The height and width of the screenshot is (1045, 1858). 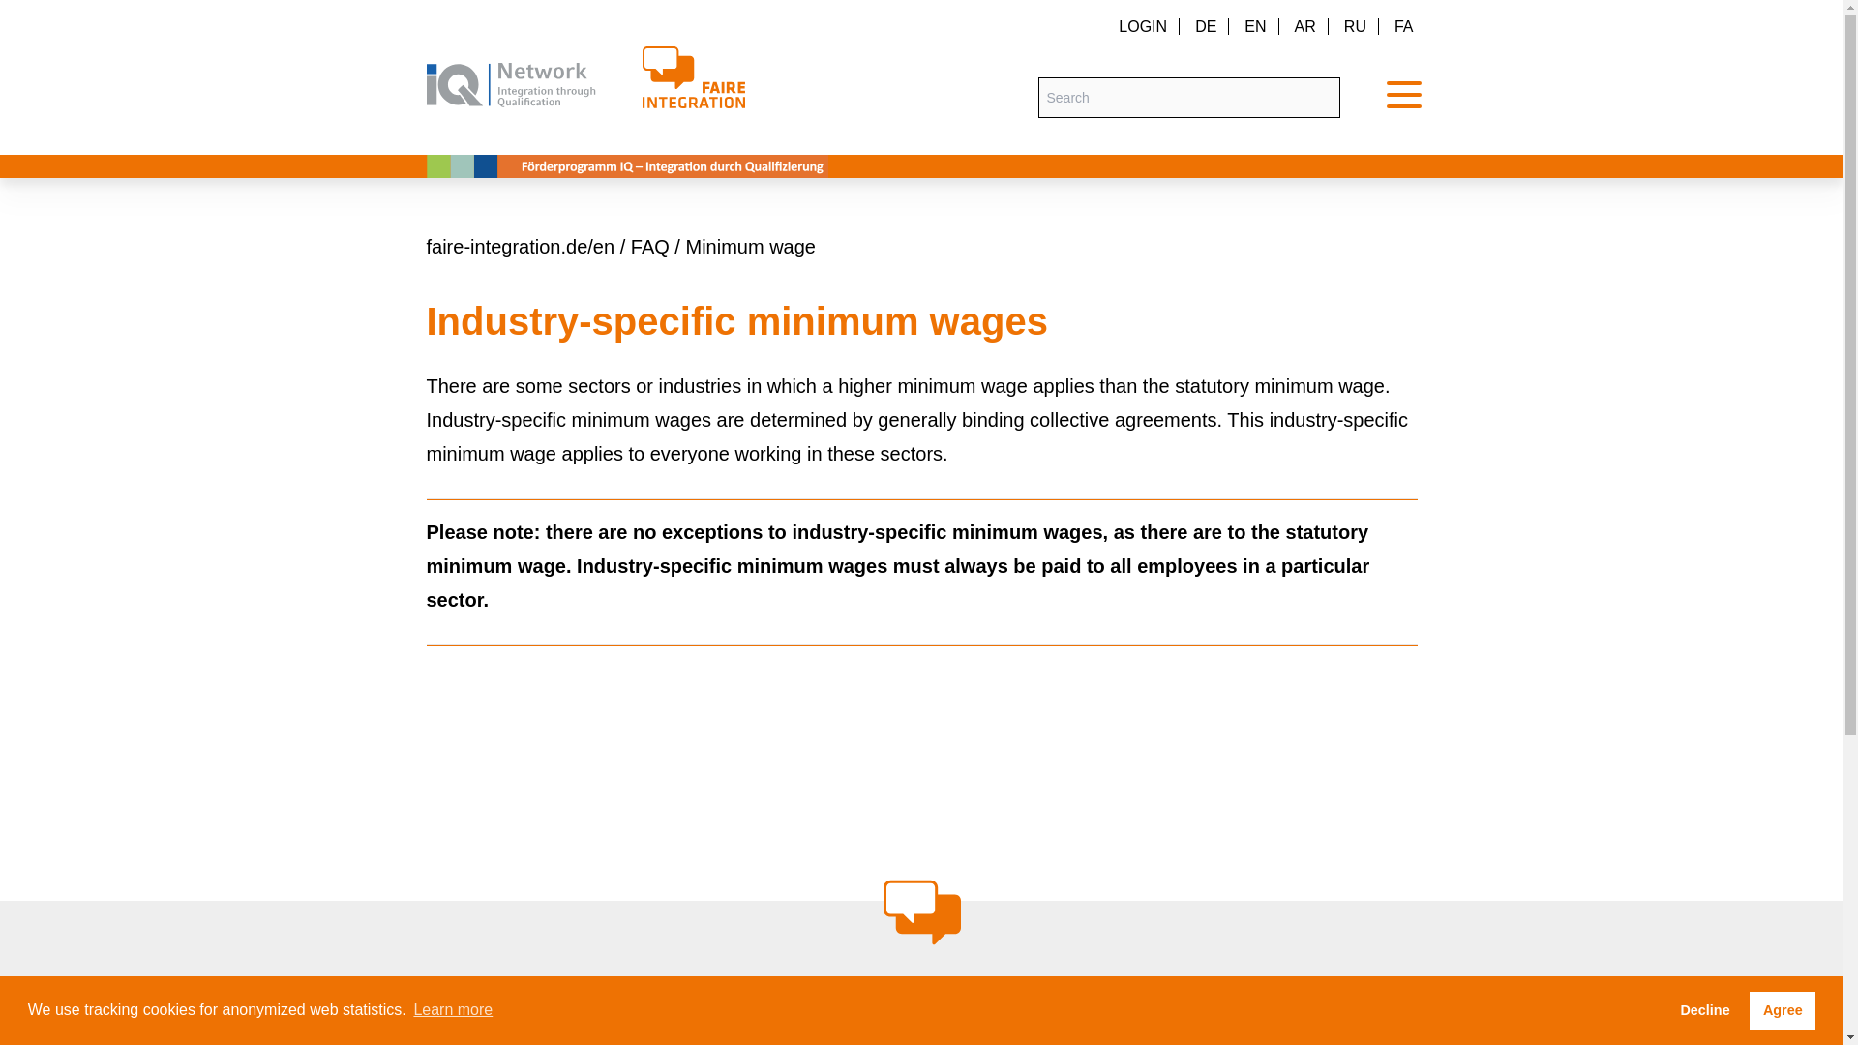 What do you see at coordinates (453, 1010) in the screenshot?
I see `Learn more` at bounding box center [453, 1010].